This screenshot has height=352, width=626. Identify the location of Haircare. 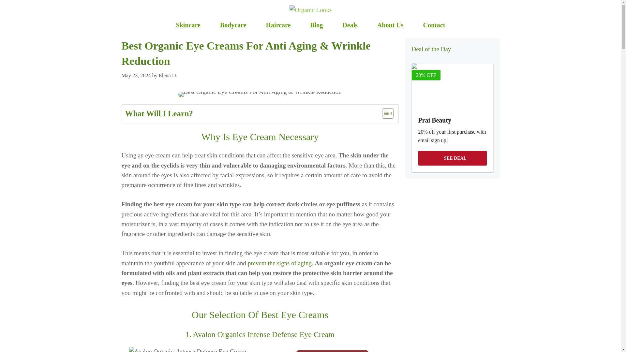
(278, 25).